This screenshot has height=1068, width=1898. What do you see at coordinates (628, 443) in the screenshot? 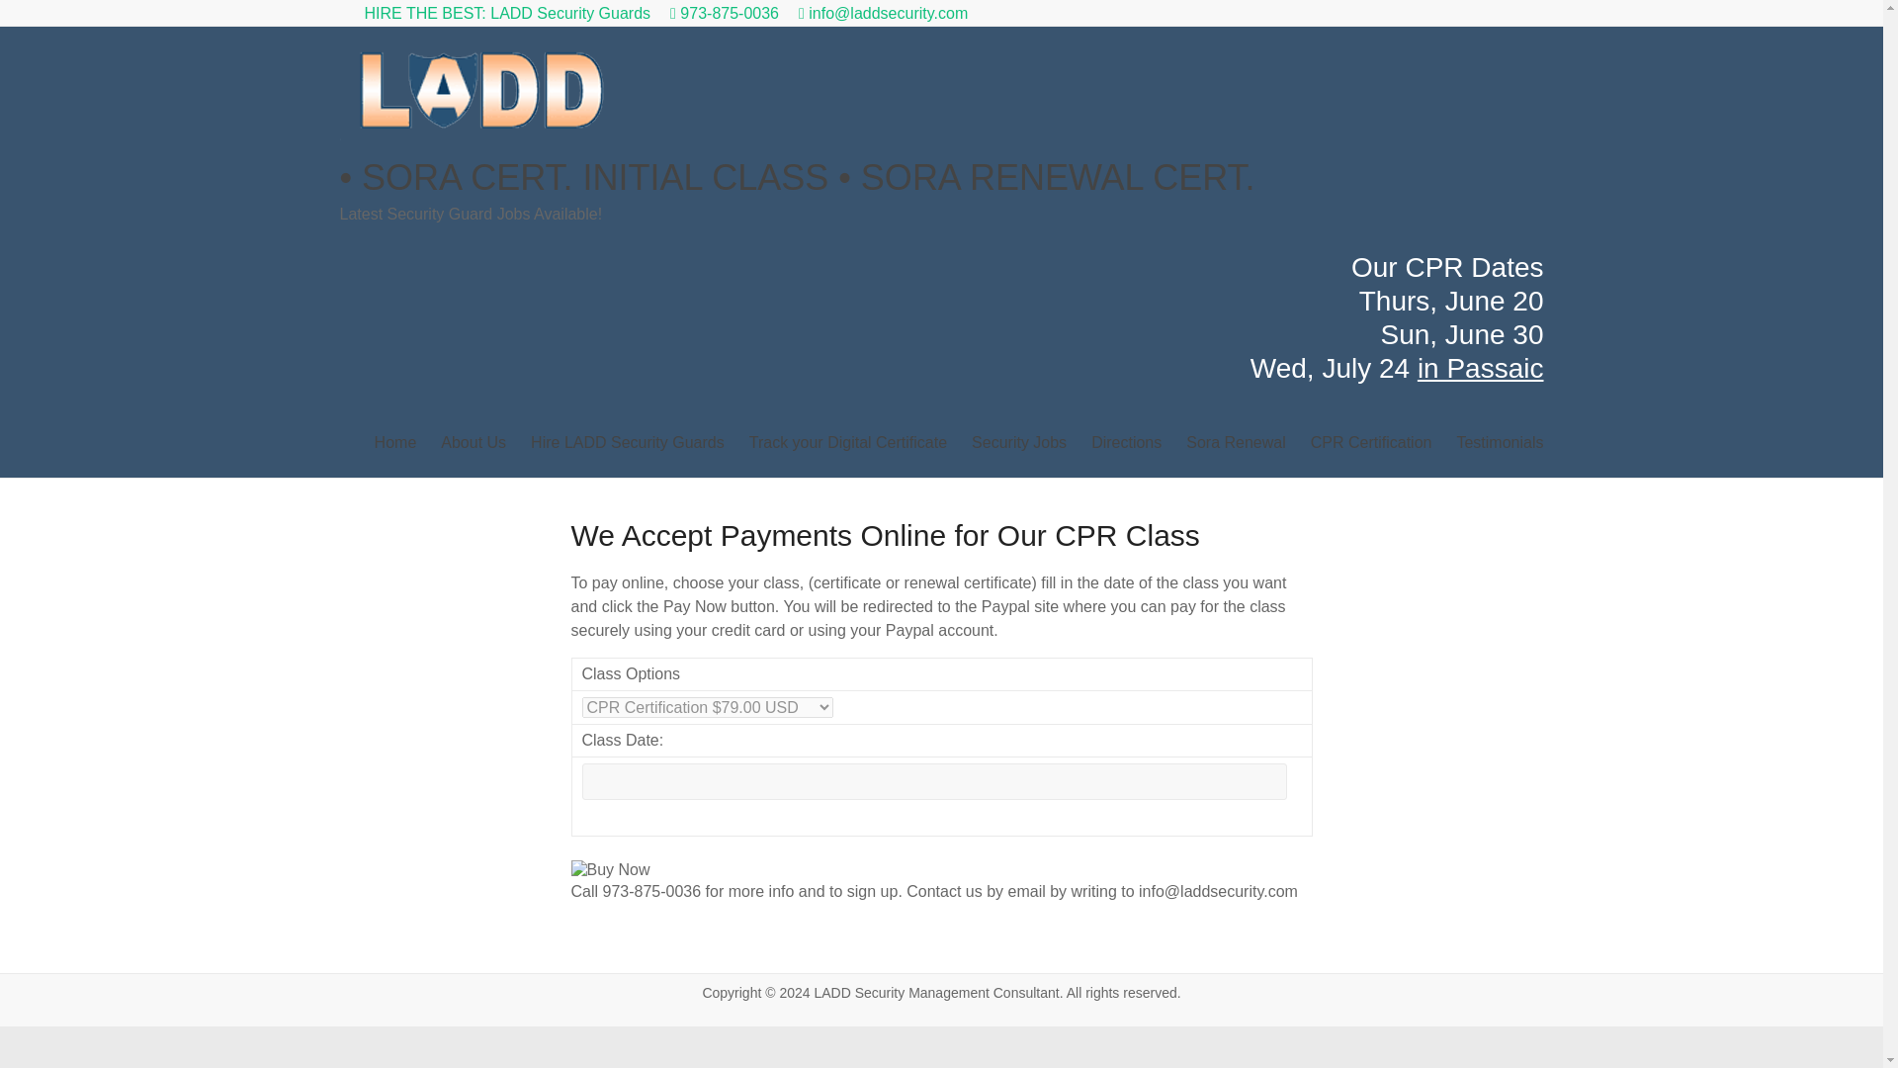
I see `Hire LADD Security Guards` at bounding box center [628, 443].